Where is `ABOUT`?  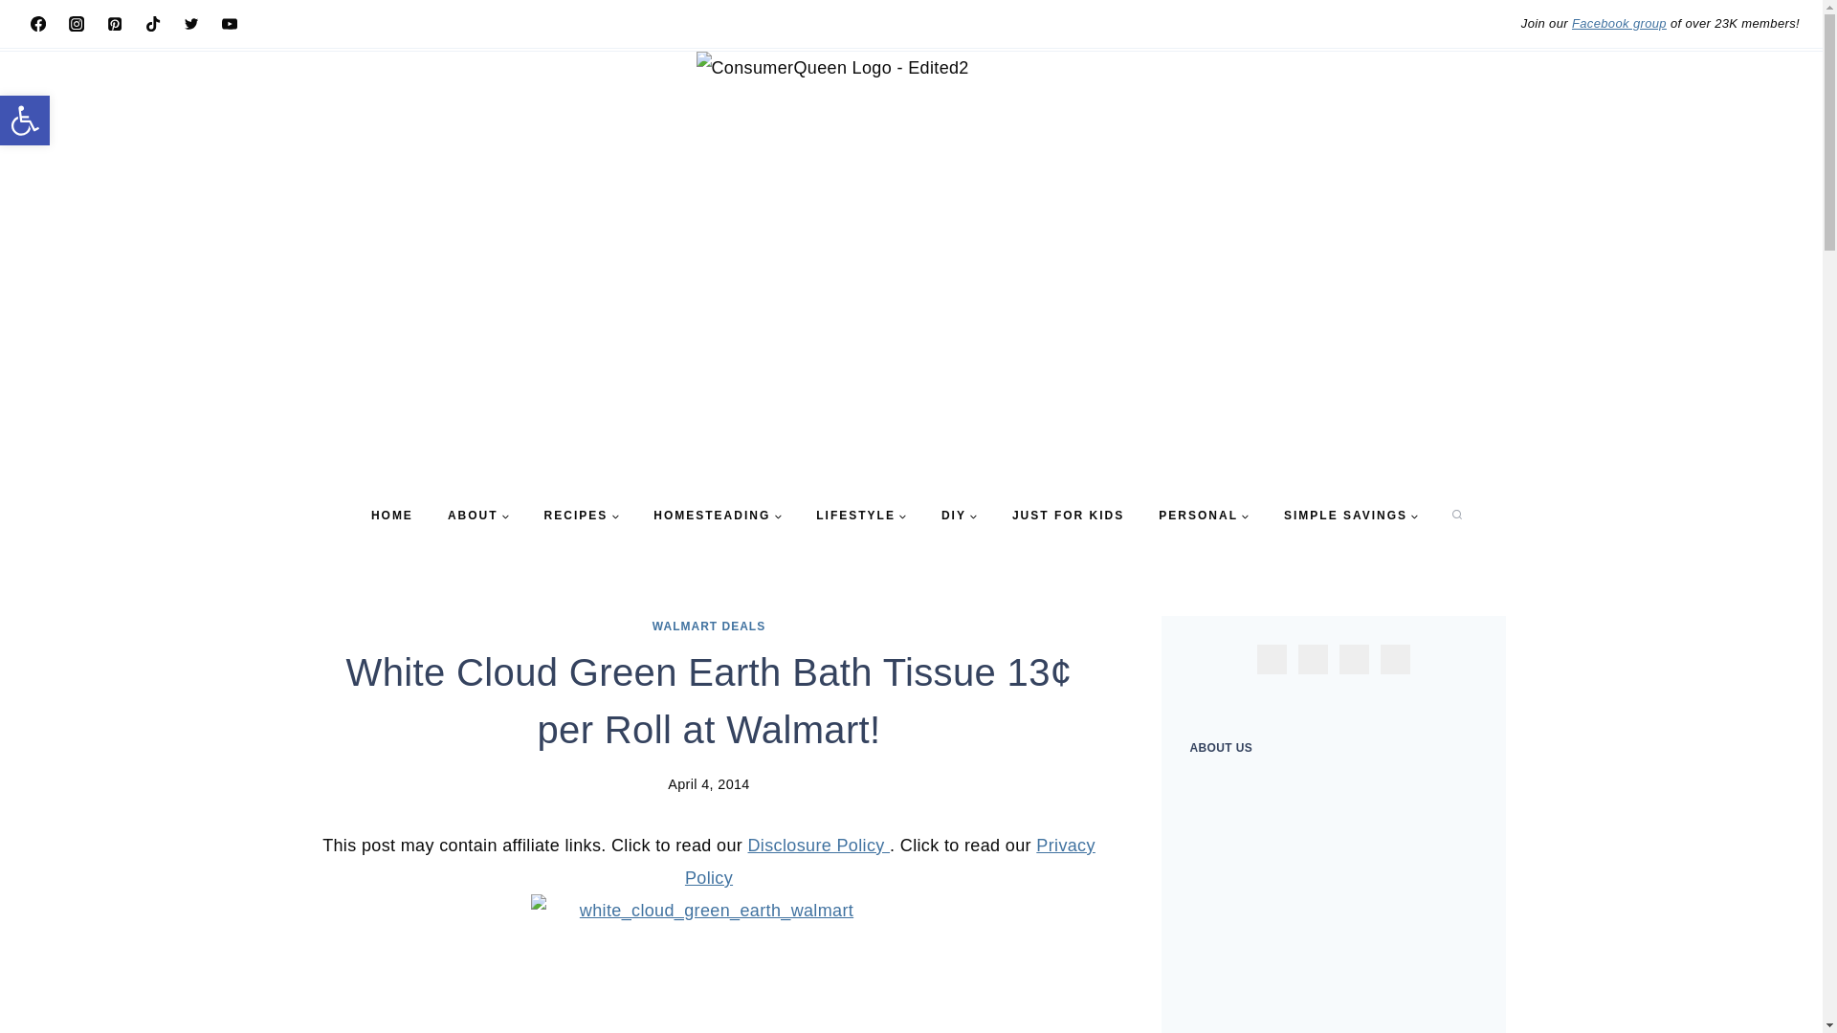 ABOUT is located at coordinates (478, 516).